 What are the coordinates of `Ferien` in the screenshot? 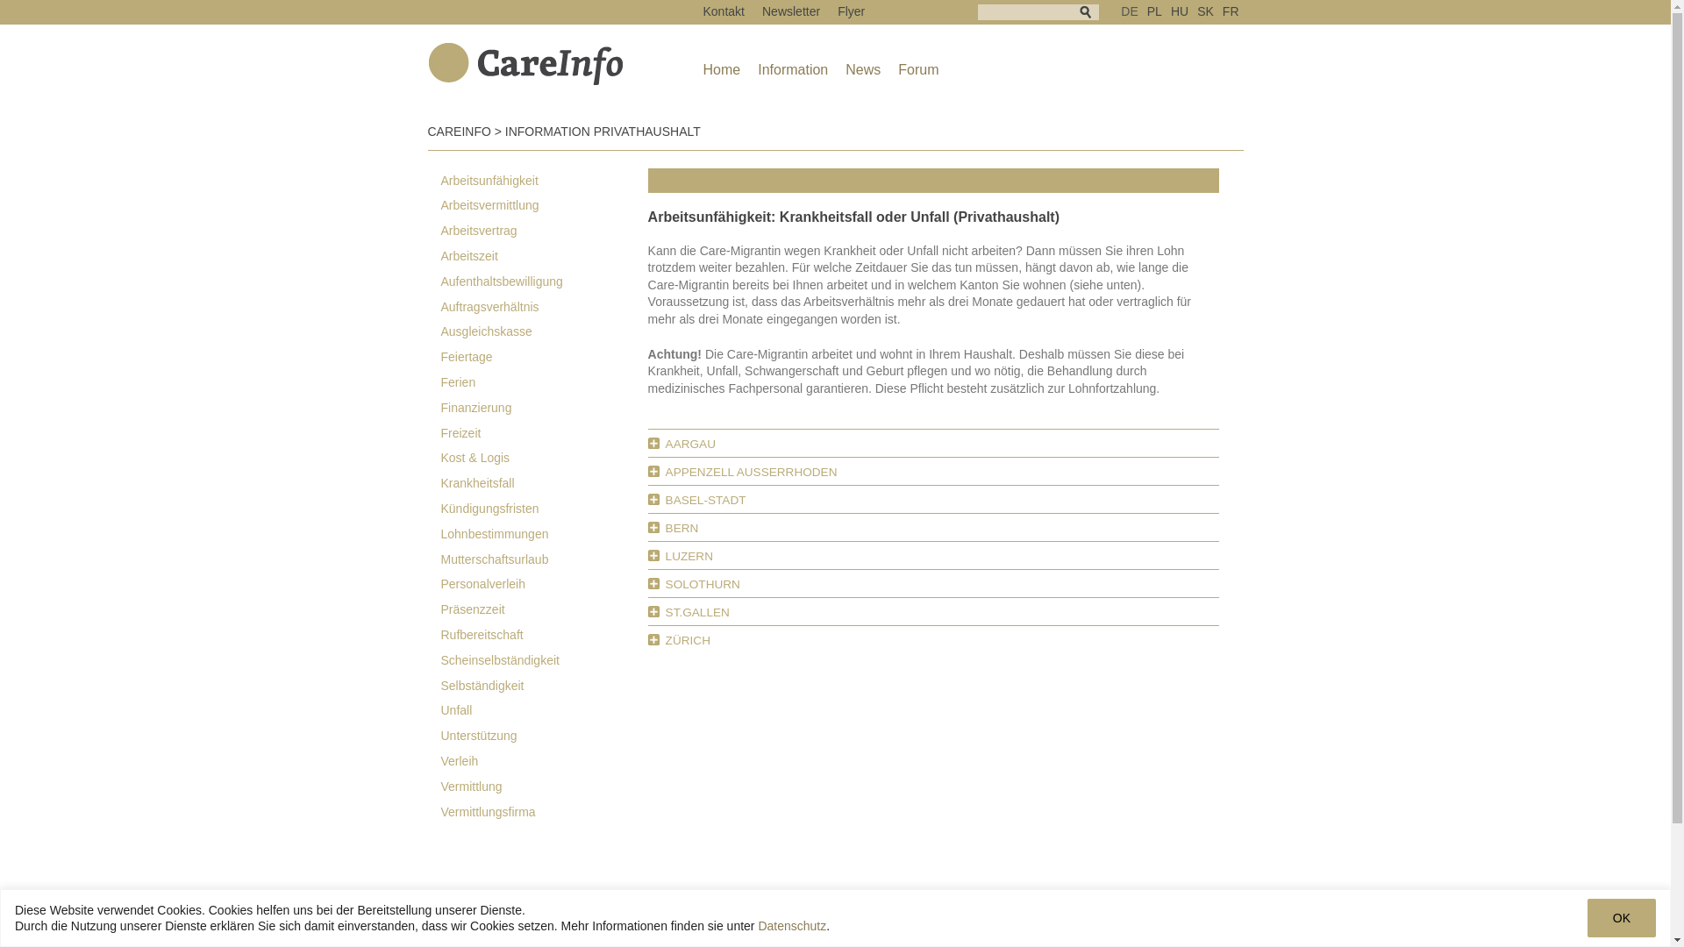 It's located at (545, 382).